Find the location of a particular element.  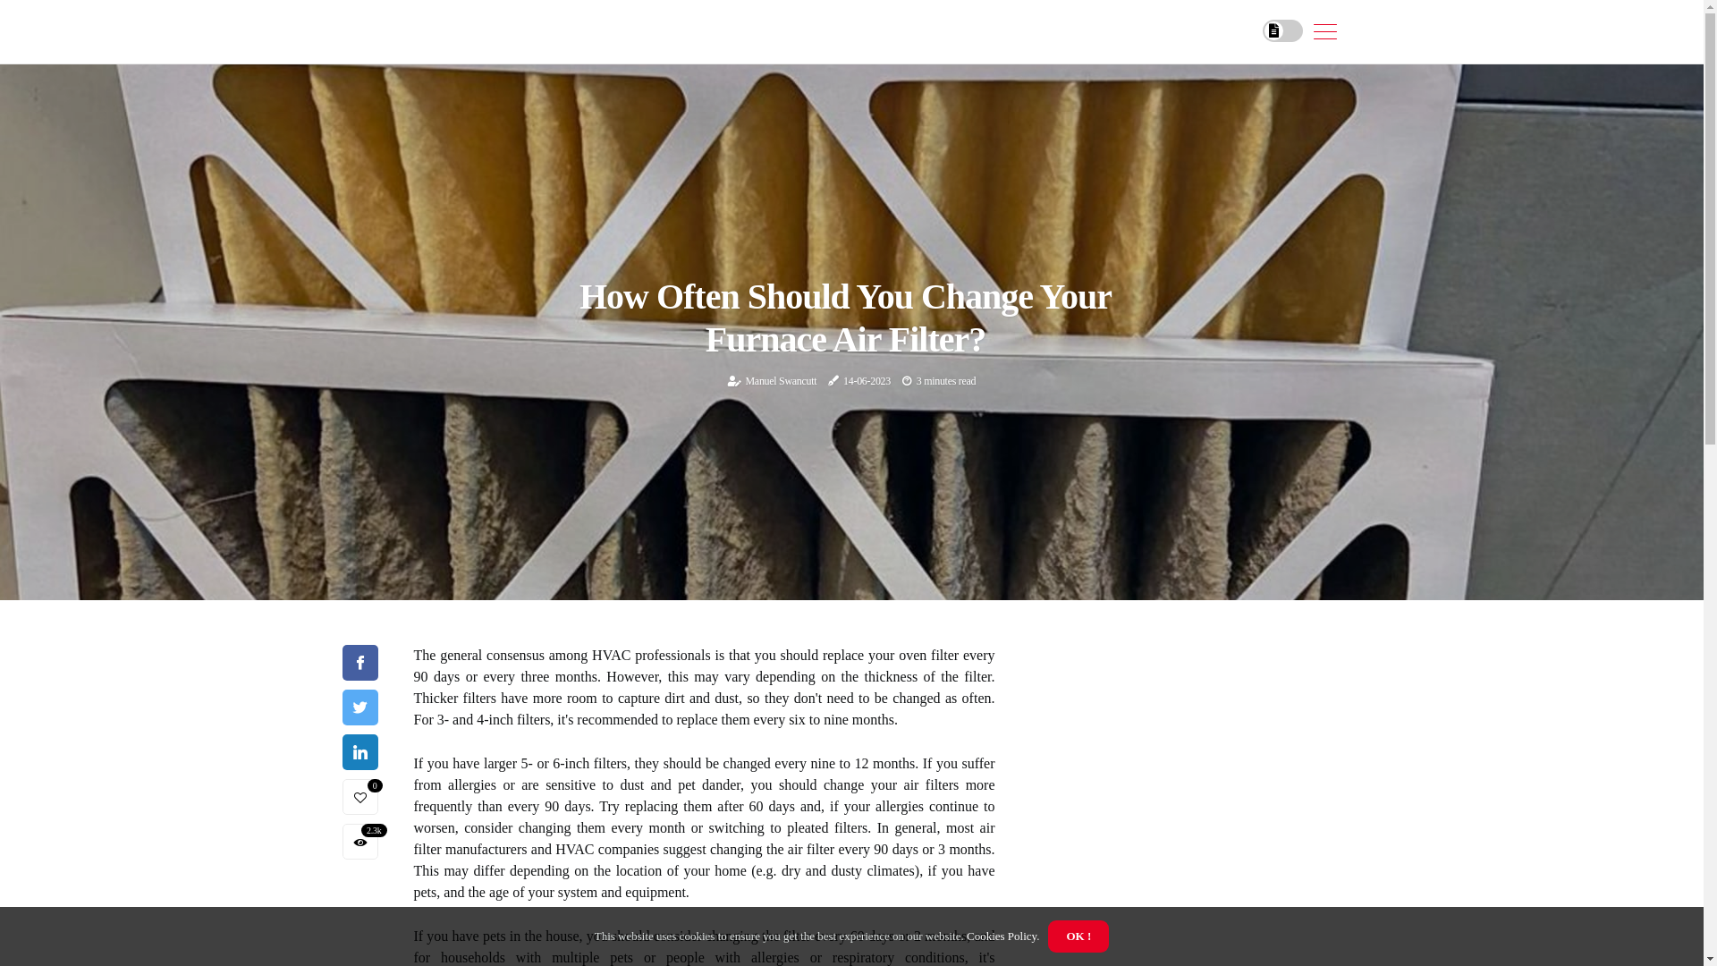

0 is located at coordinates (359, 797).